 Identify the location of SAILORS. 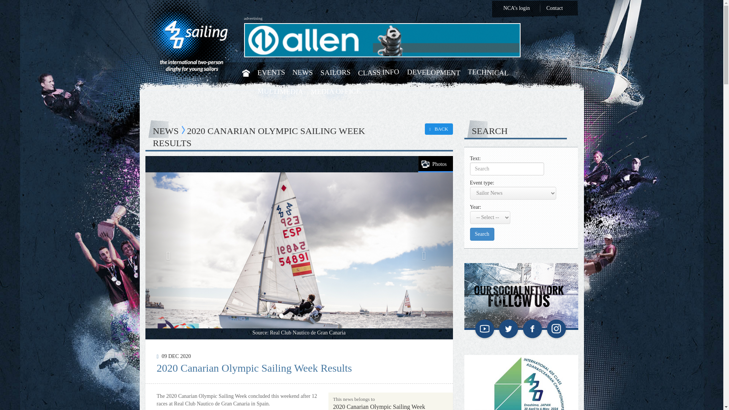
(335, 72).